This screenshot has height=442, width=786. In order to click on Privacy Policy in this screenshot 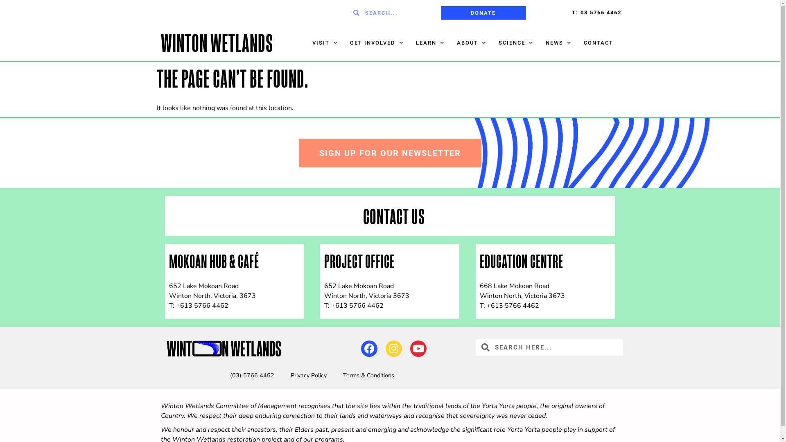, I will do `click(309, 375)`.